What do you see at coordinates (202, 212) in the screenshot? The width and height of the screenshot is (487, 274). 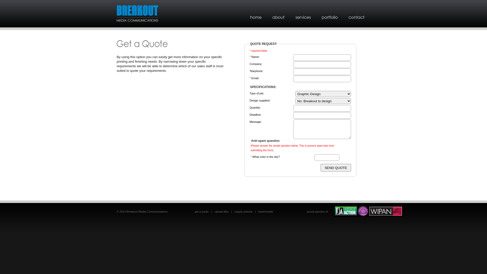 I see `get a quote` at bounding box center [202, 212].